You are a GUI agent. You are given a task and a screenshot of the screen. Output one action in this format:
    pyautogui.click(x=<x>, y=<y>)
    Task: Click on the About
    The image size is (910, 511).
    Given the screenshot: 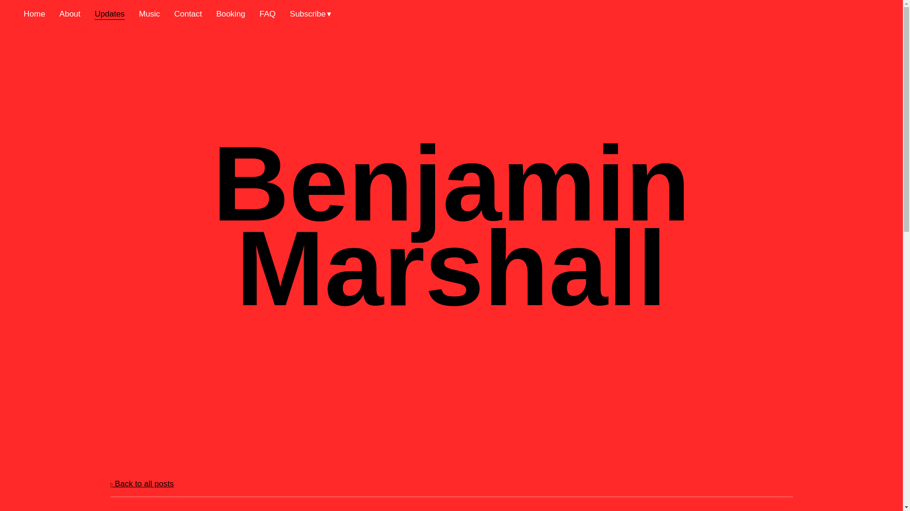 What is the action you would take?
    pyautogui.click(x=69, y=14)
    